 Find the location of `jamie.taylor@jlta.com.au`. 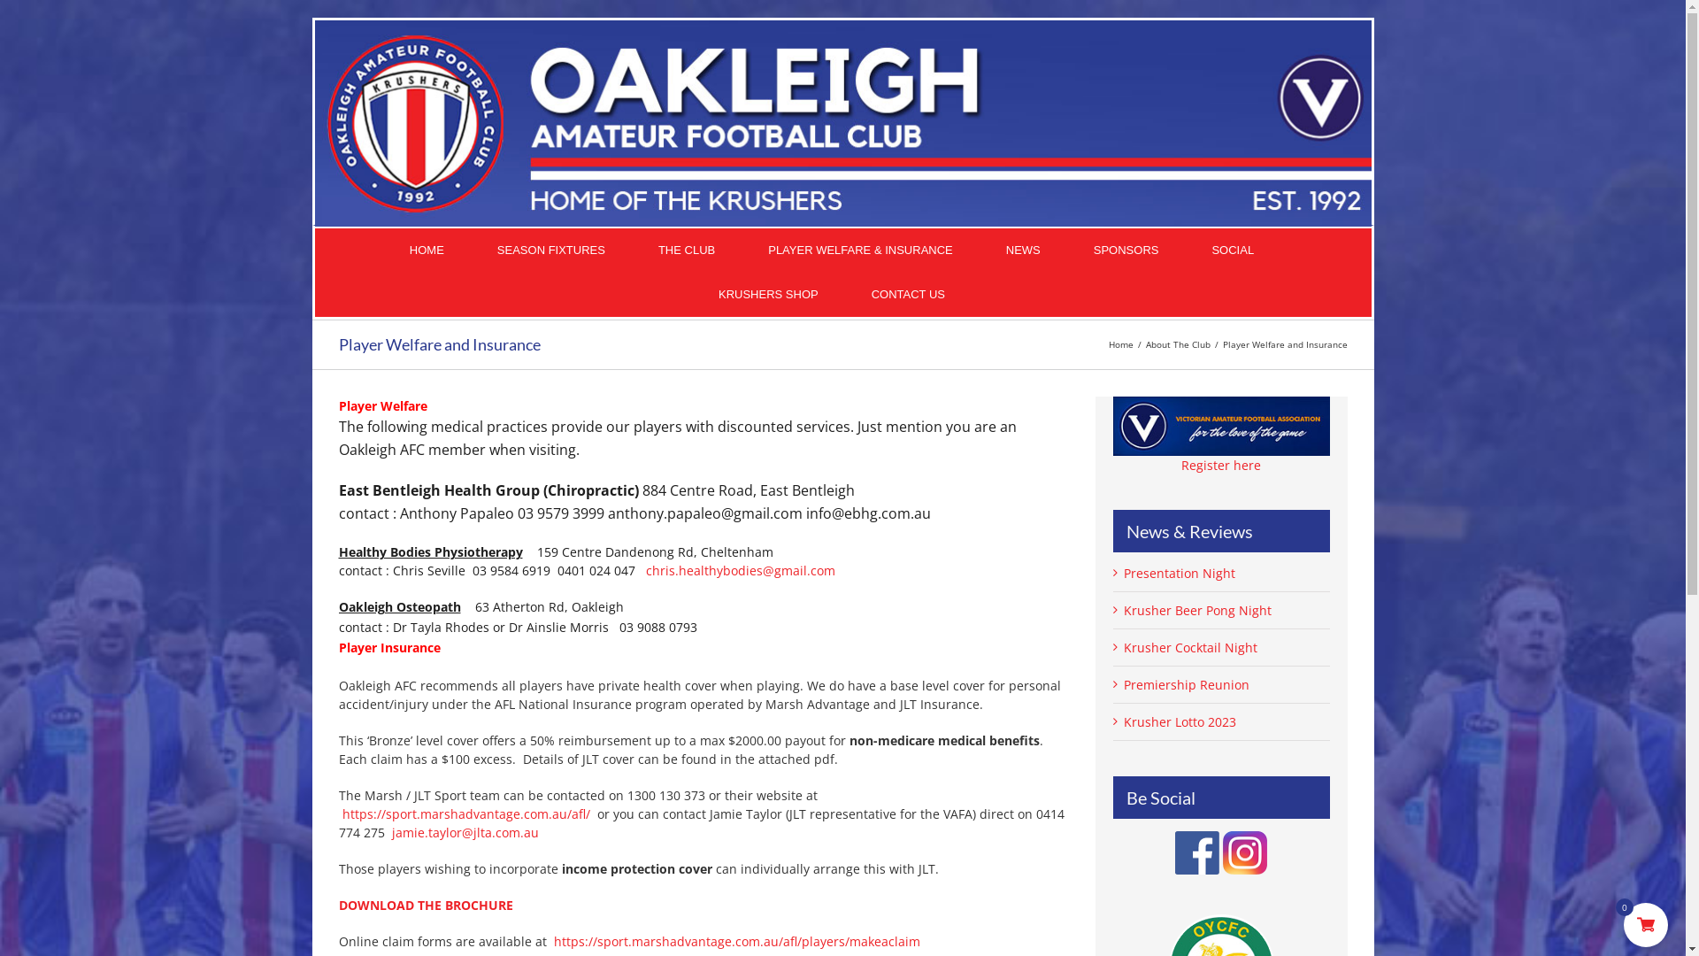

jamie.taylor@jlta.com.au is located at coordinates (465, 832).